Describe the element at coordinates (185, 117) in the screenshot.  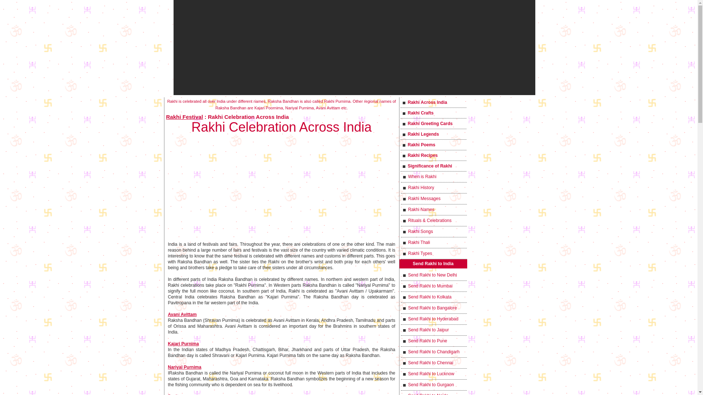
I see `Rakhi Festival` at that location.